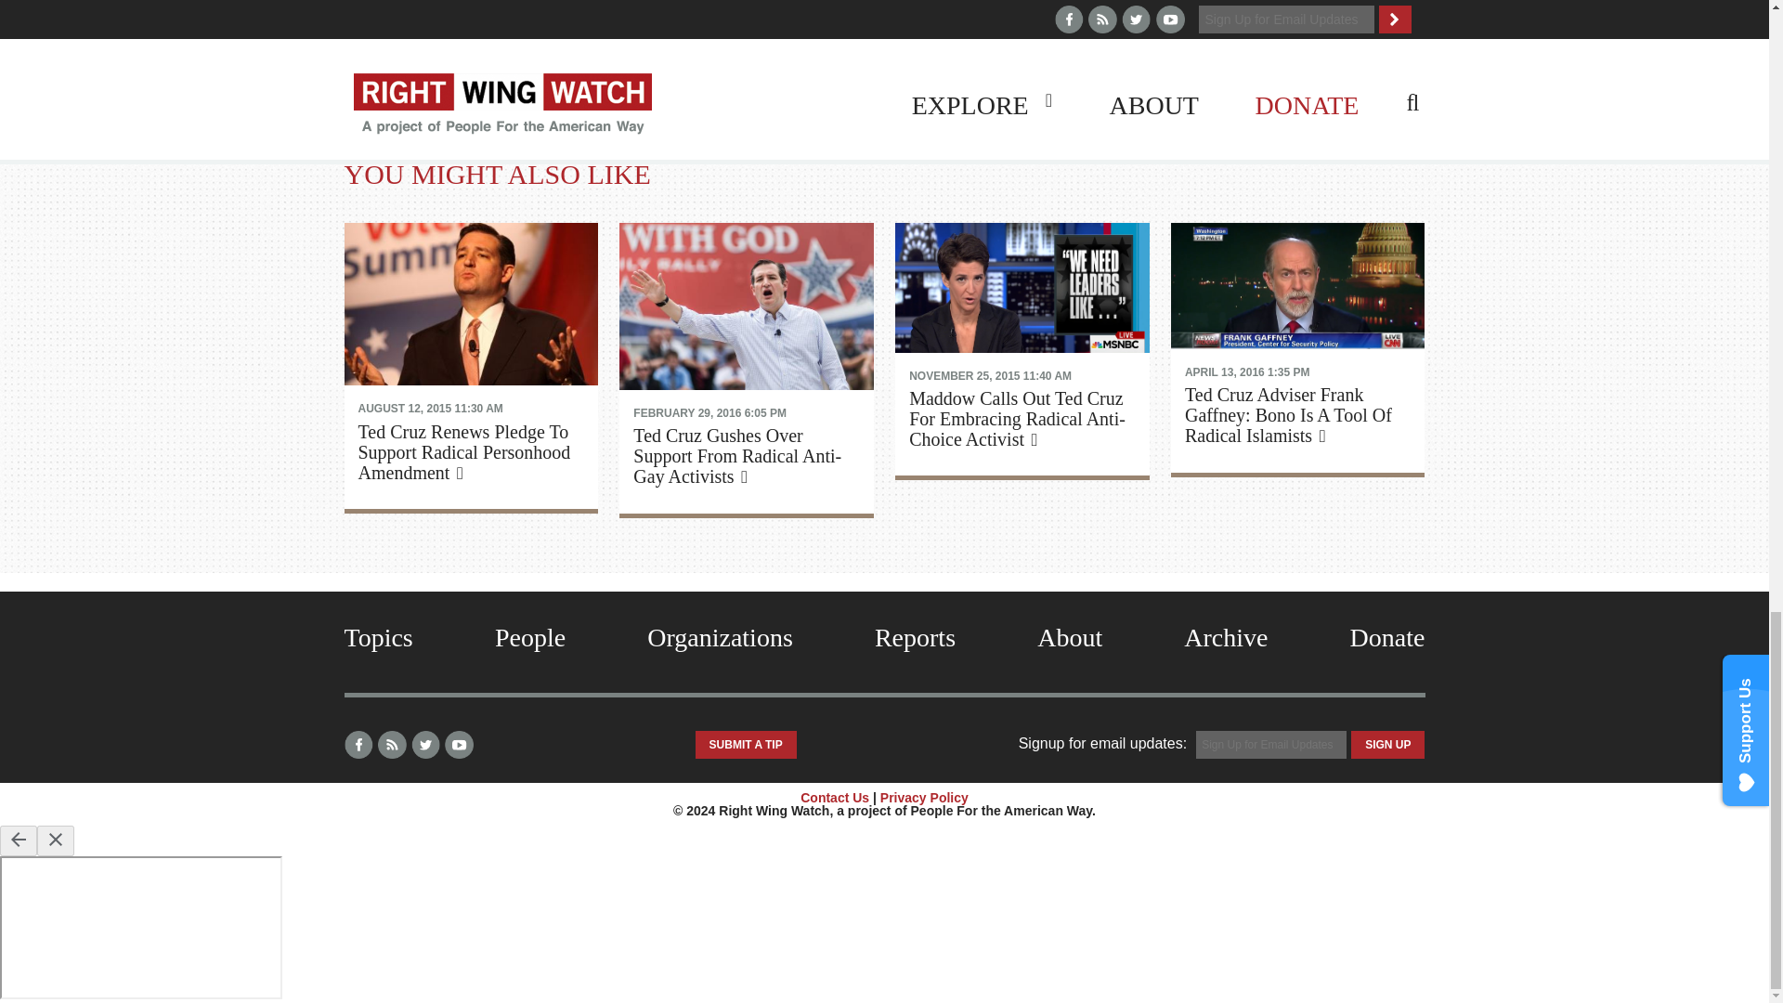 Image resolution: width=1783 pixels, height=1003 pixels. What do you see at coordinates (842, 63) in the screenshot?
I see `personhood` at bounding box center [842, 63].